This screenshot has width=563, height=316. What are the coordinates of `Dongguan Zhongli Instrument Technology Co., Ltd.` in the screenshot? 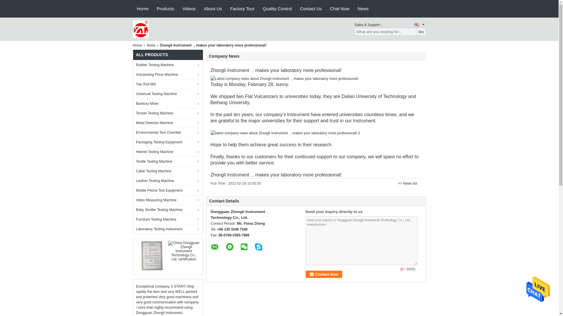 It's located at (140, 29).